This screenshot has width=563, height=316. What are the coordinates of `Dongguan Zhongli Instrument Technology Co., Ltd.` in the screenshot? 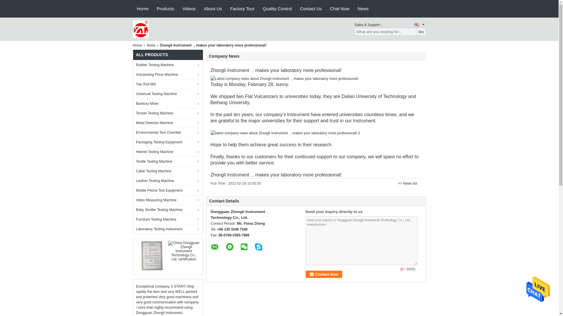 It's located at (140, 29).